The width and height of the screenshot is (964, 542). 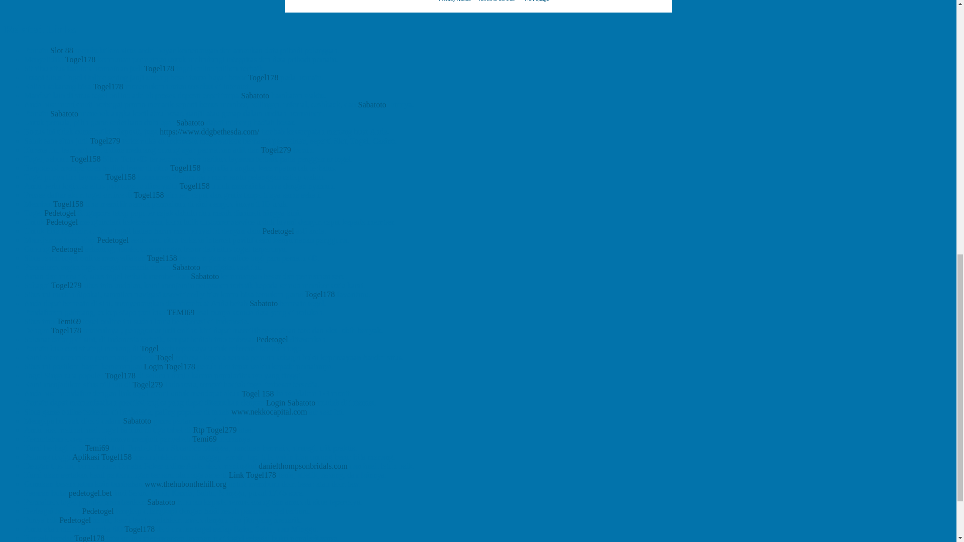 What do you see at coordinates (194, 186) in the screenshot?
I see `Togel158` at bounding box center [194, 186].